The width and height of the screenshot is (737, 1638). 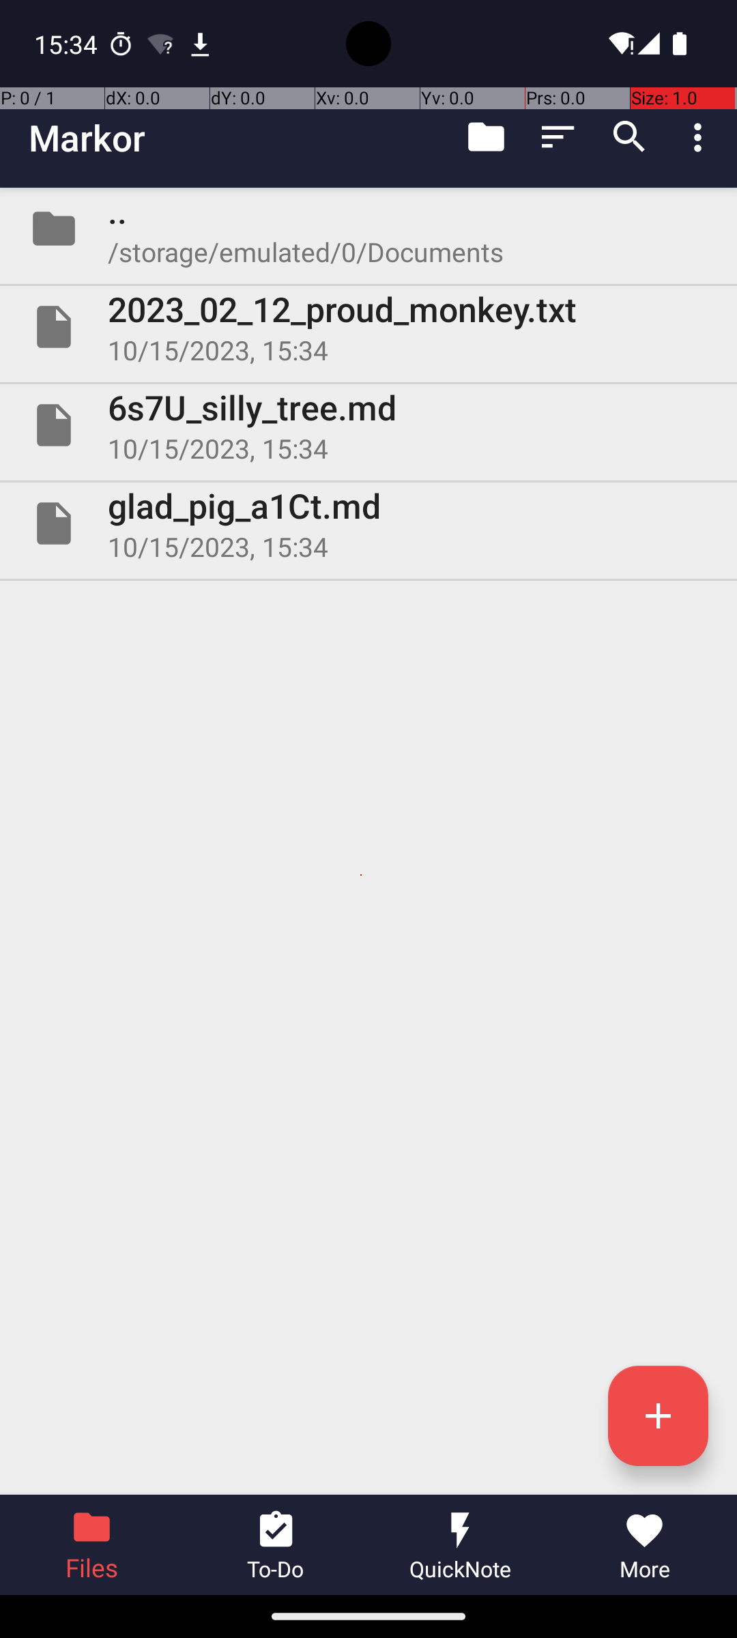 What do you see at coordinates (369, 327) in the screenshot?
I see `File 2023_02_12_proud_monkey.txt ` at bounding box center [369, 327].